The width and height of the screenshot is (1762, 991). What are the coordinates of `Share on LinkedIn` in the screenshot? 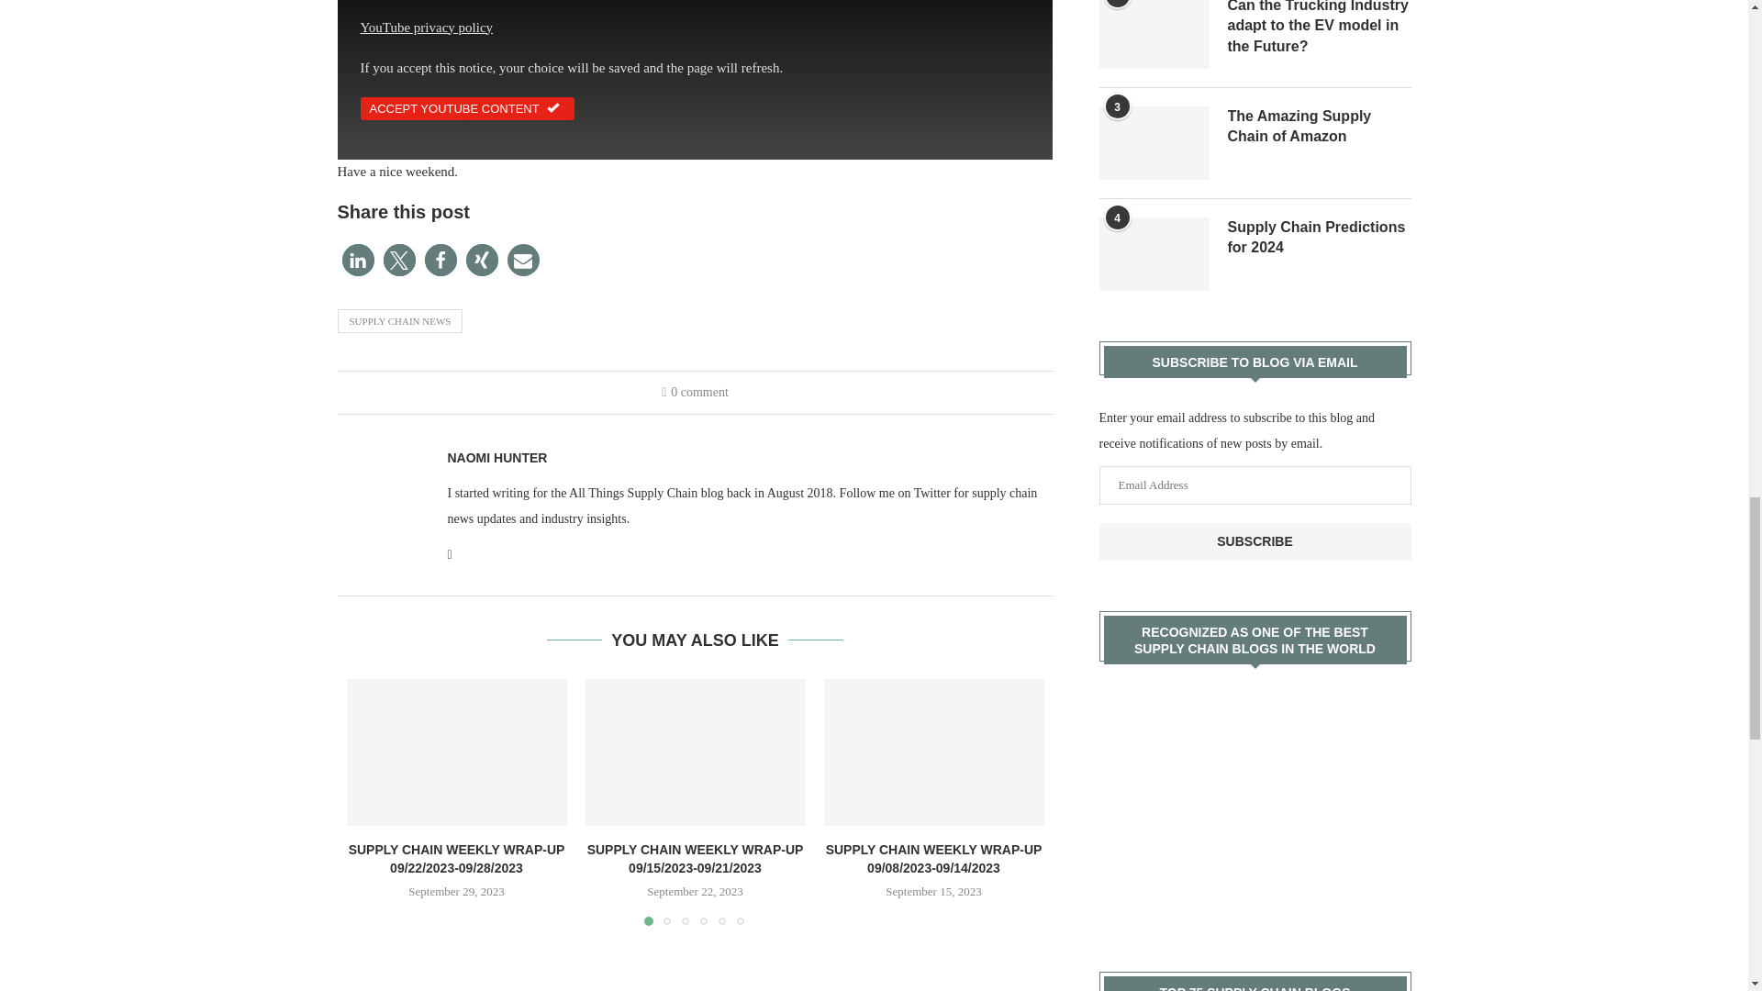 It's located at (358, 260).